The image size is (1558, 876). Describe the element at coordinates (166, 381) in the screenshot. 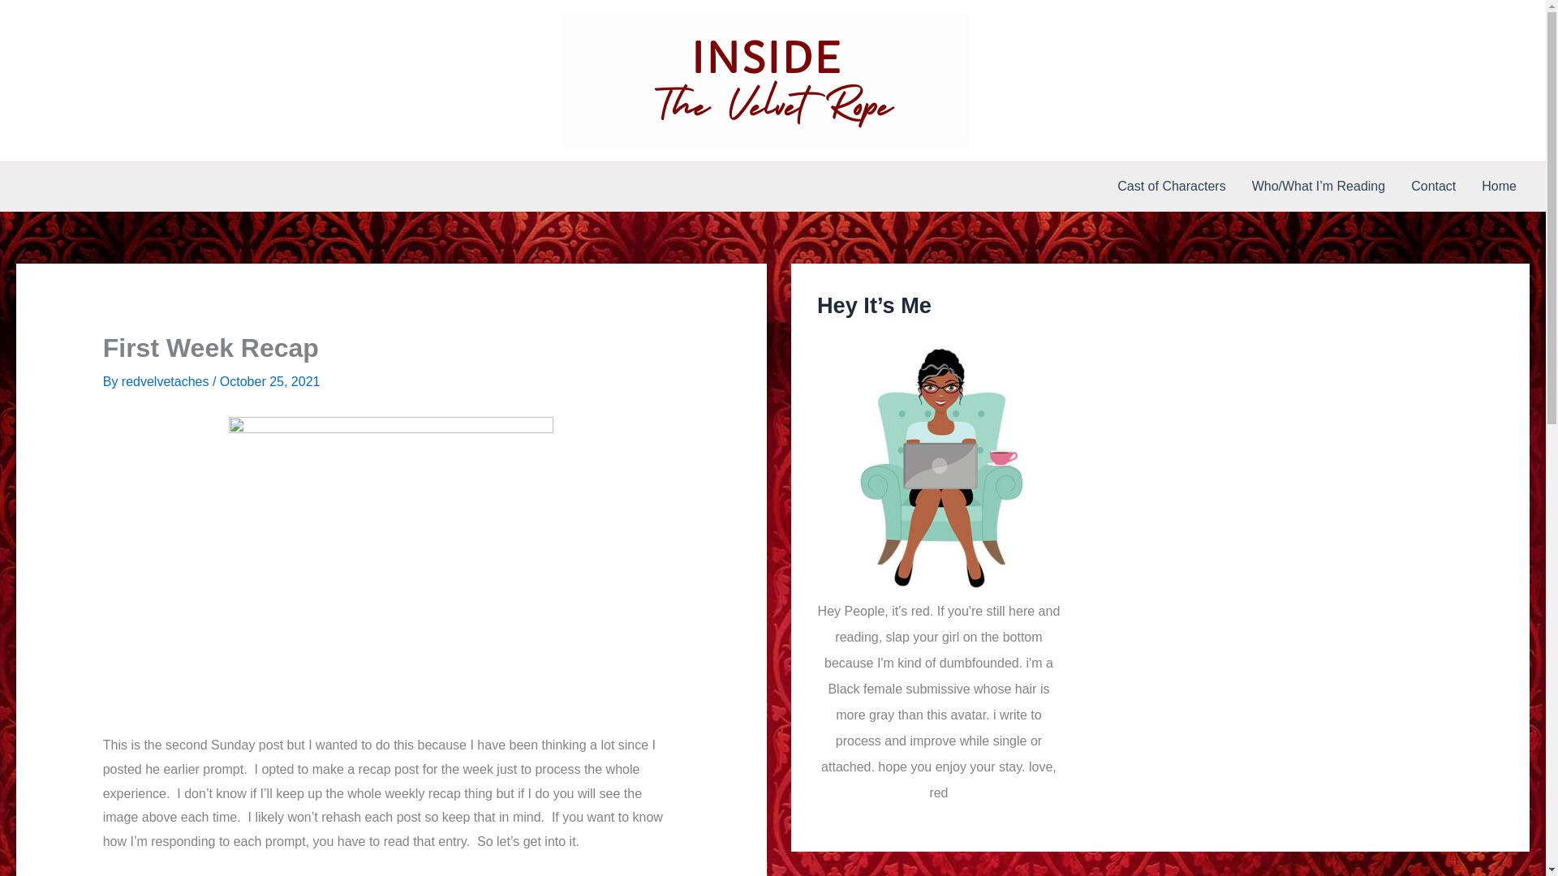

I see `View all posts by redvelvetaches` at that location.